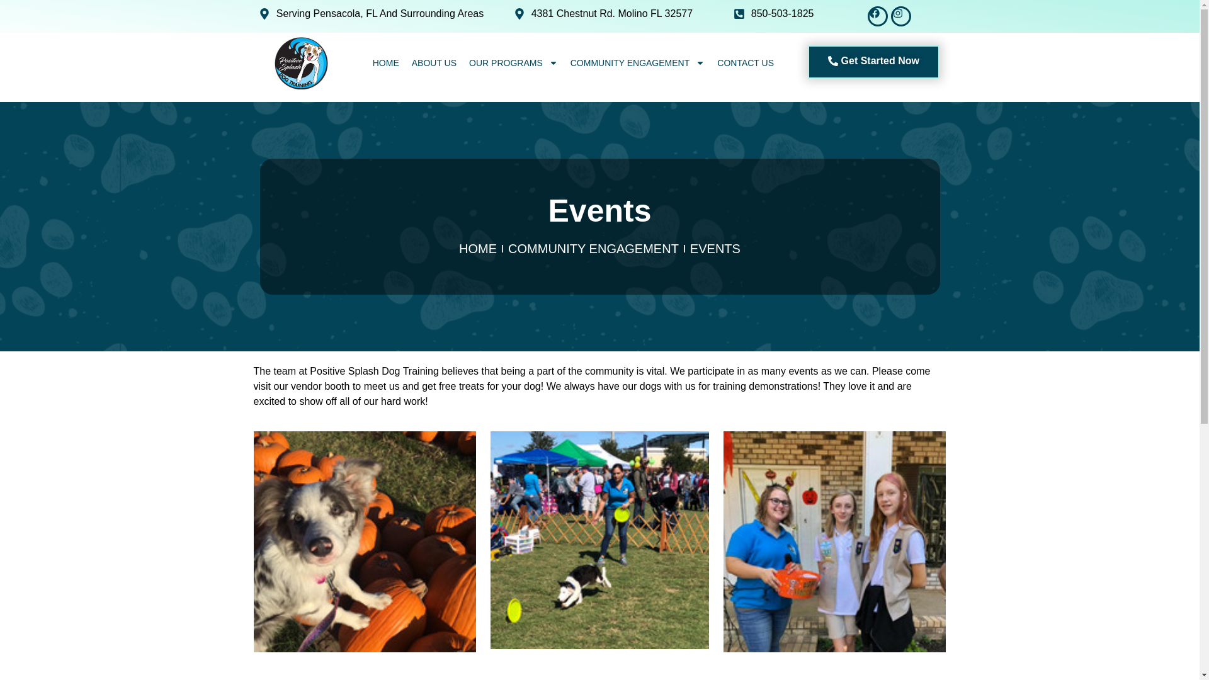  Describe the element at coordinates (759, 13) in the screenshot. I see `850-503-1825` at that location.